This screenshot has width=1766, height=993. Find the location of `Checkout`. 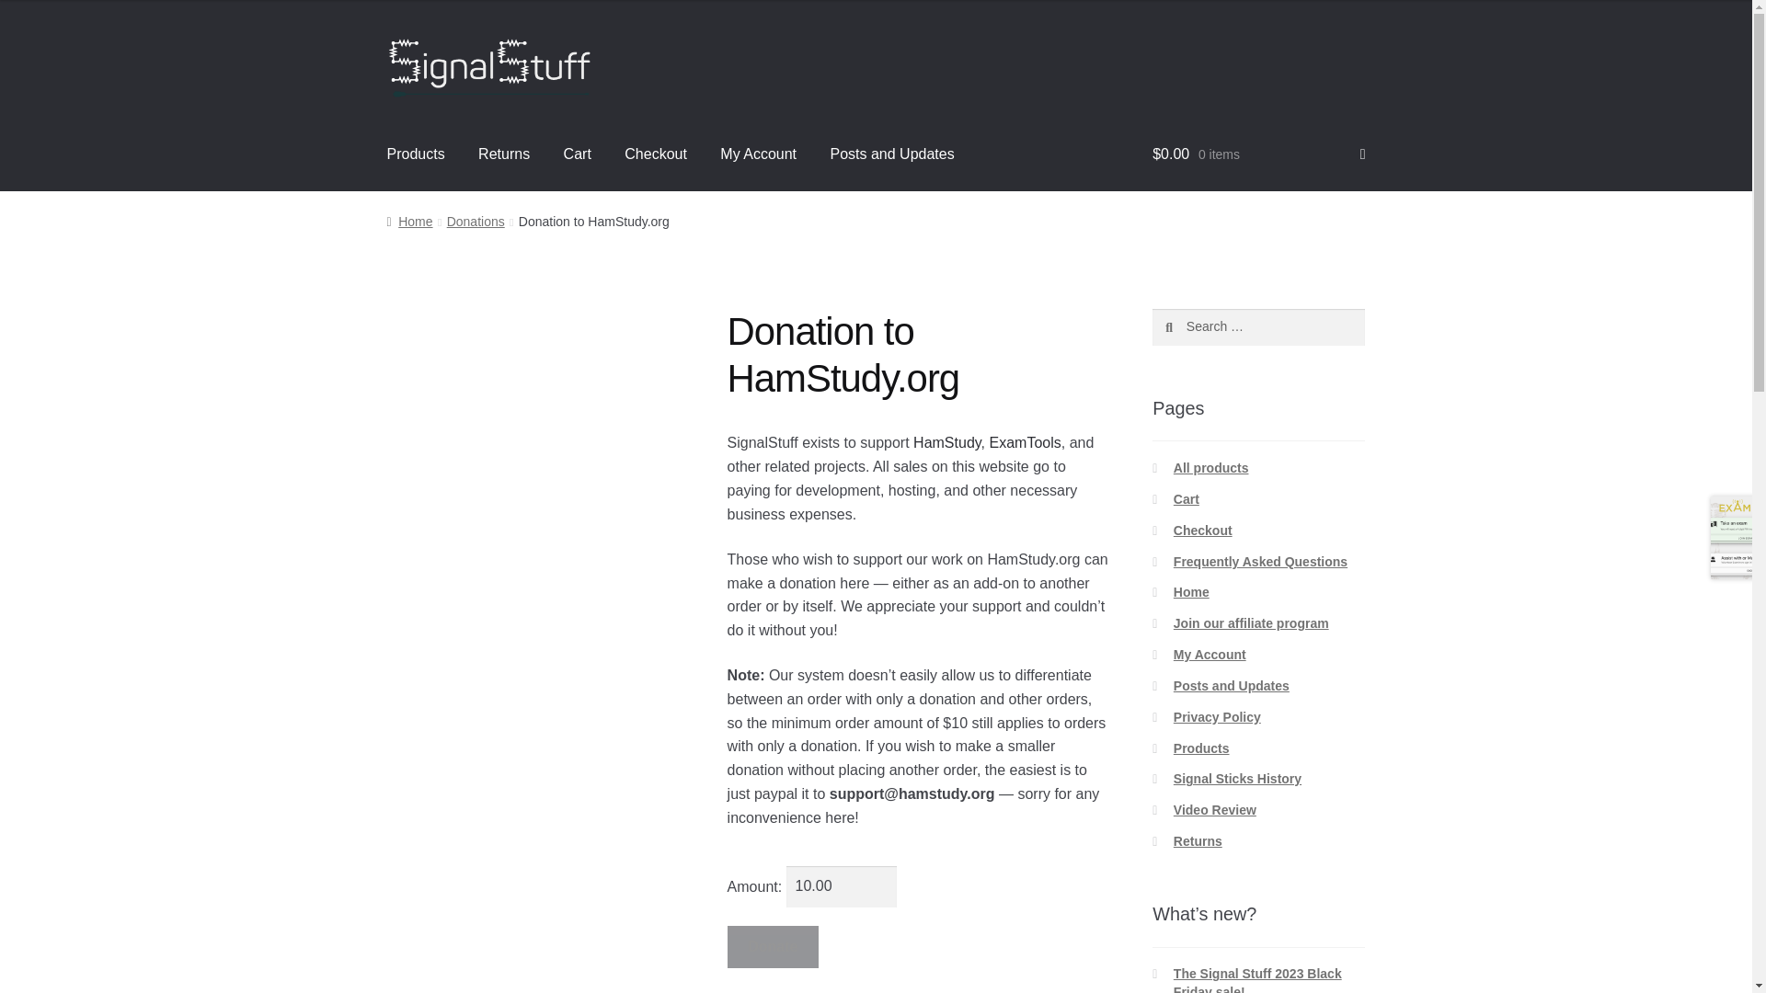

Checkout is located at coordinates (655, 154).